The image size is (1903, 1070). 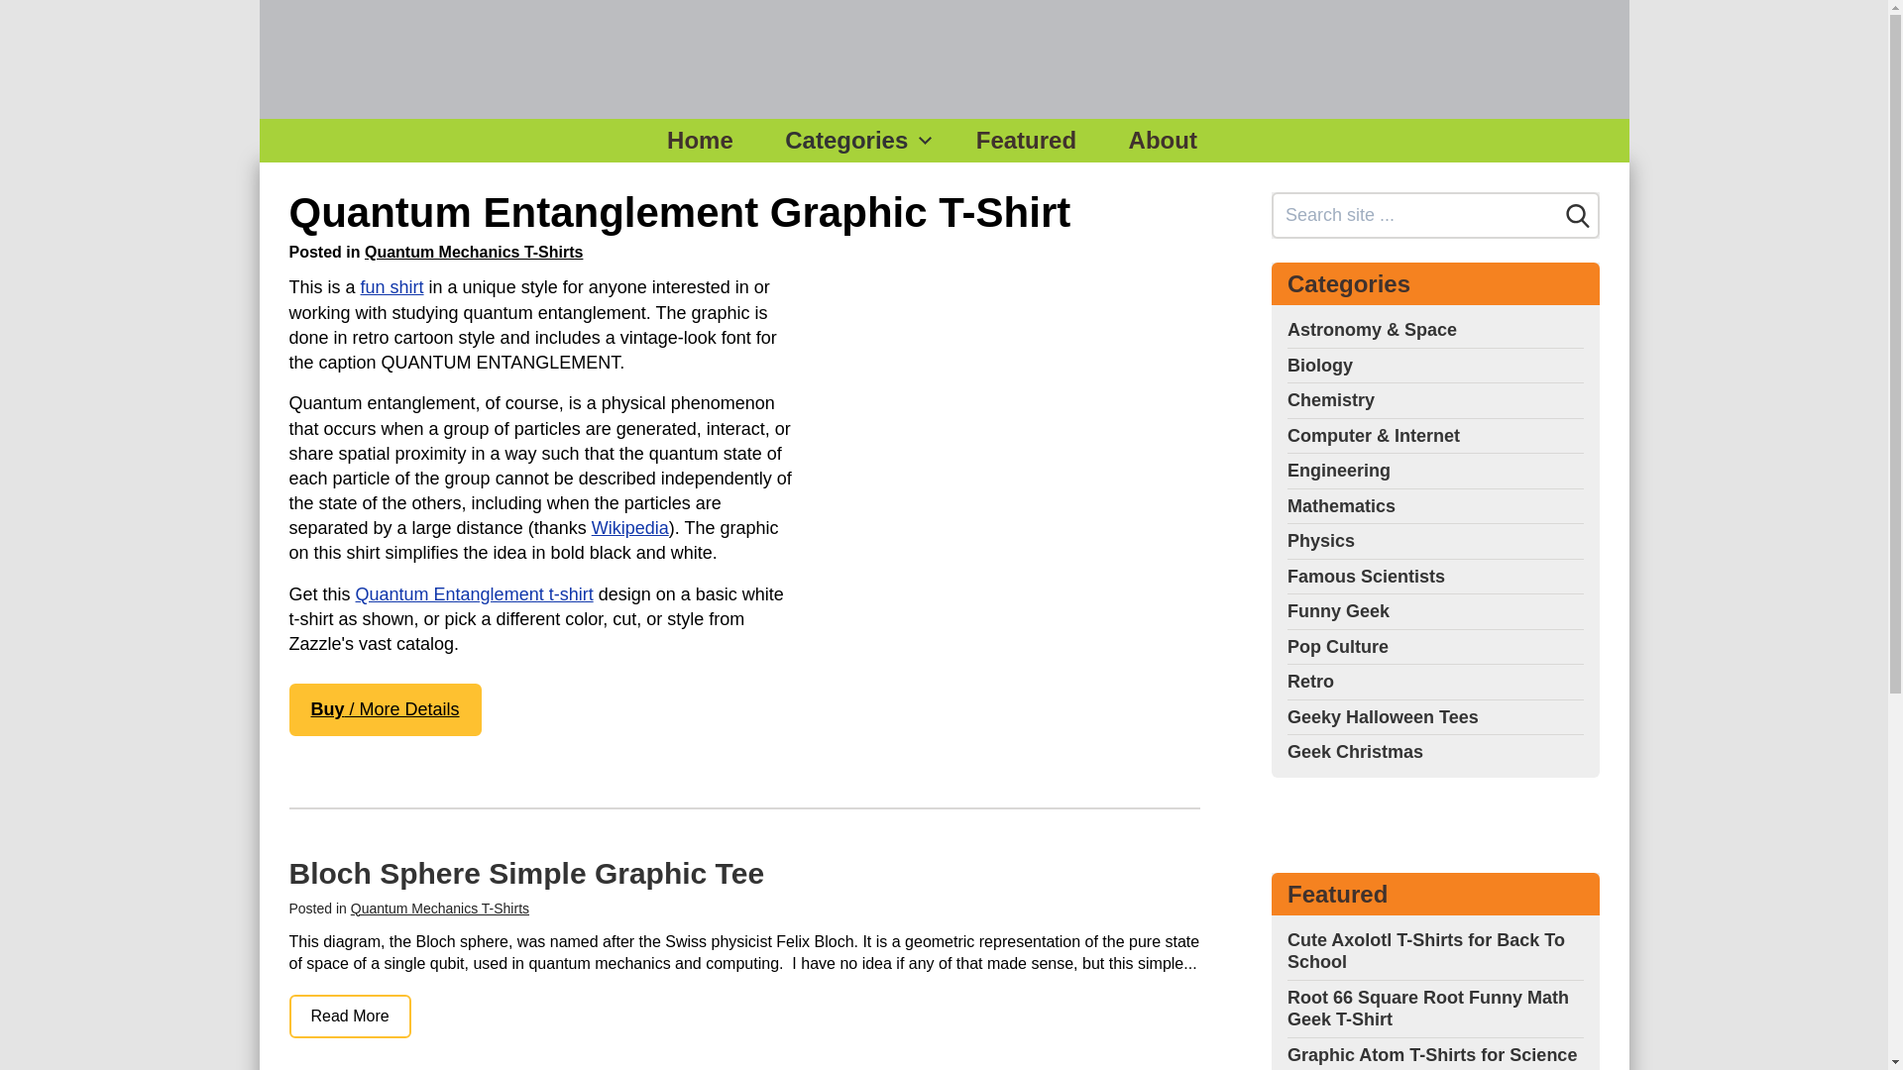 What do you see at coordinates (1164, 141) in the screenshot?
I see `About` at bounding box center [1164, 141].